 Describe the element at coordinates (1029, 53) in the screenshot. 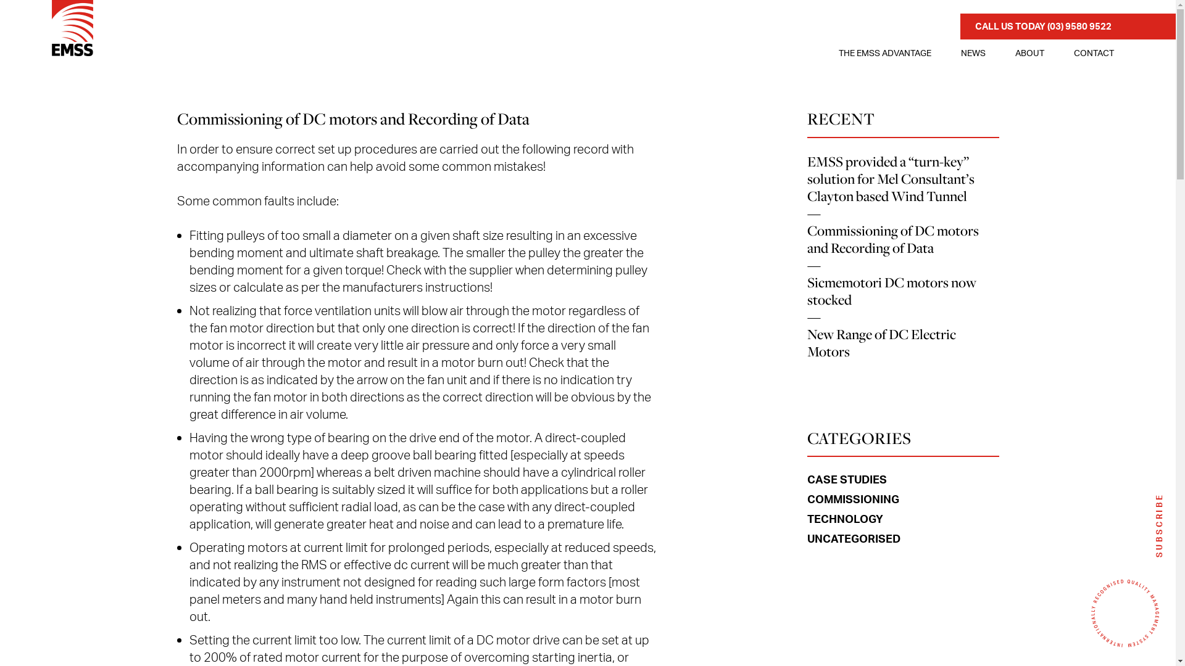

I see `ABOUT` at that location.